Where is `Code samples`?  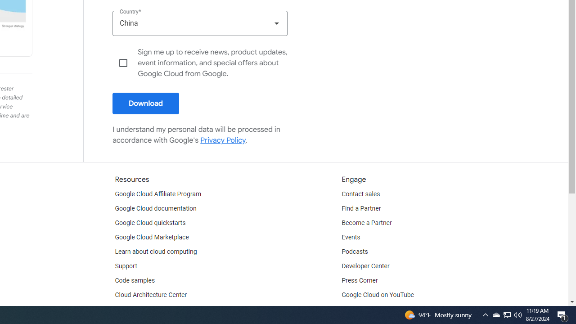 Code samples is located at coordinates (135, 281).